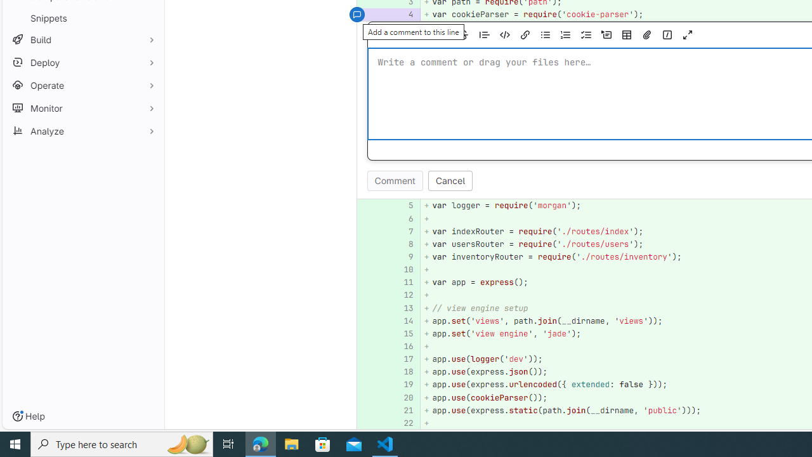 This screenshot has height=457, width=812. Describe the element at coordinates (504, 35) in the screenshot. I see `Insert code` at that location.